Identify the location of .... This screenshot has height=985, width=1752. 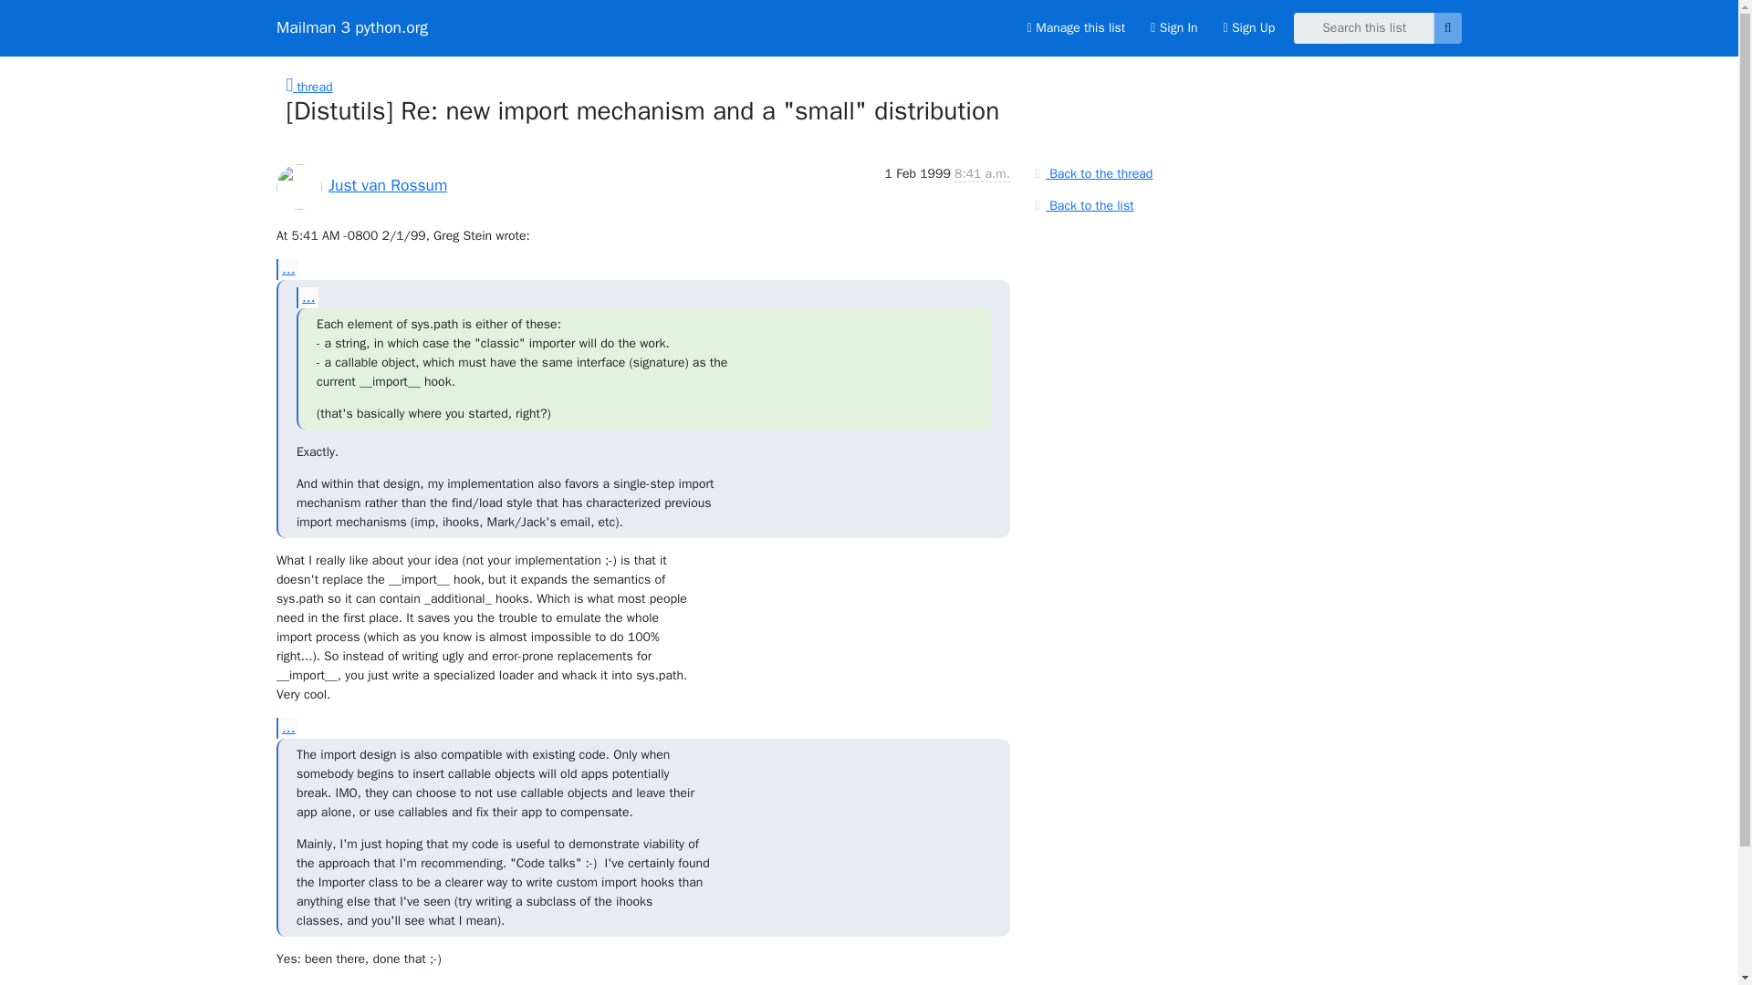
(307, 297).